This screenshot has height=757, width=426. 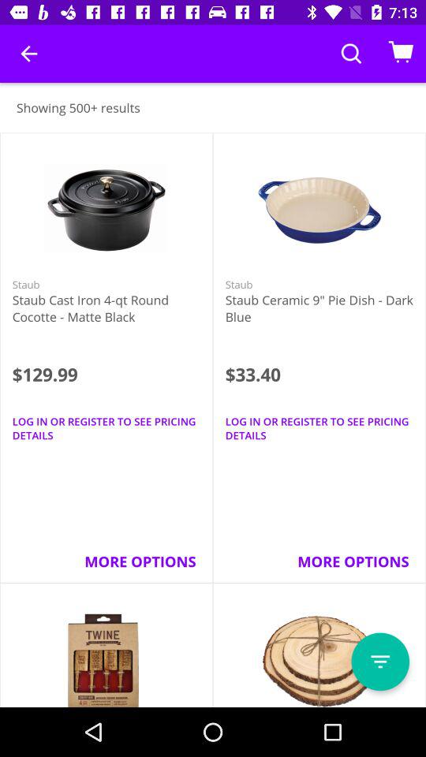 What do you see at coordinates (380, 662) in the screenshot?
I see `tap filter option` at bounding box center [380, 662].